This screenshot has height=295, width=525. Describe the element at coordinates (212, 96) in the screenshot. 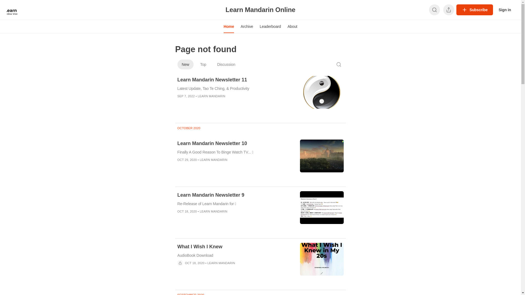

I see `LEARN MANDARIN` at that location.